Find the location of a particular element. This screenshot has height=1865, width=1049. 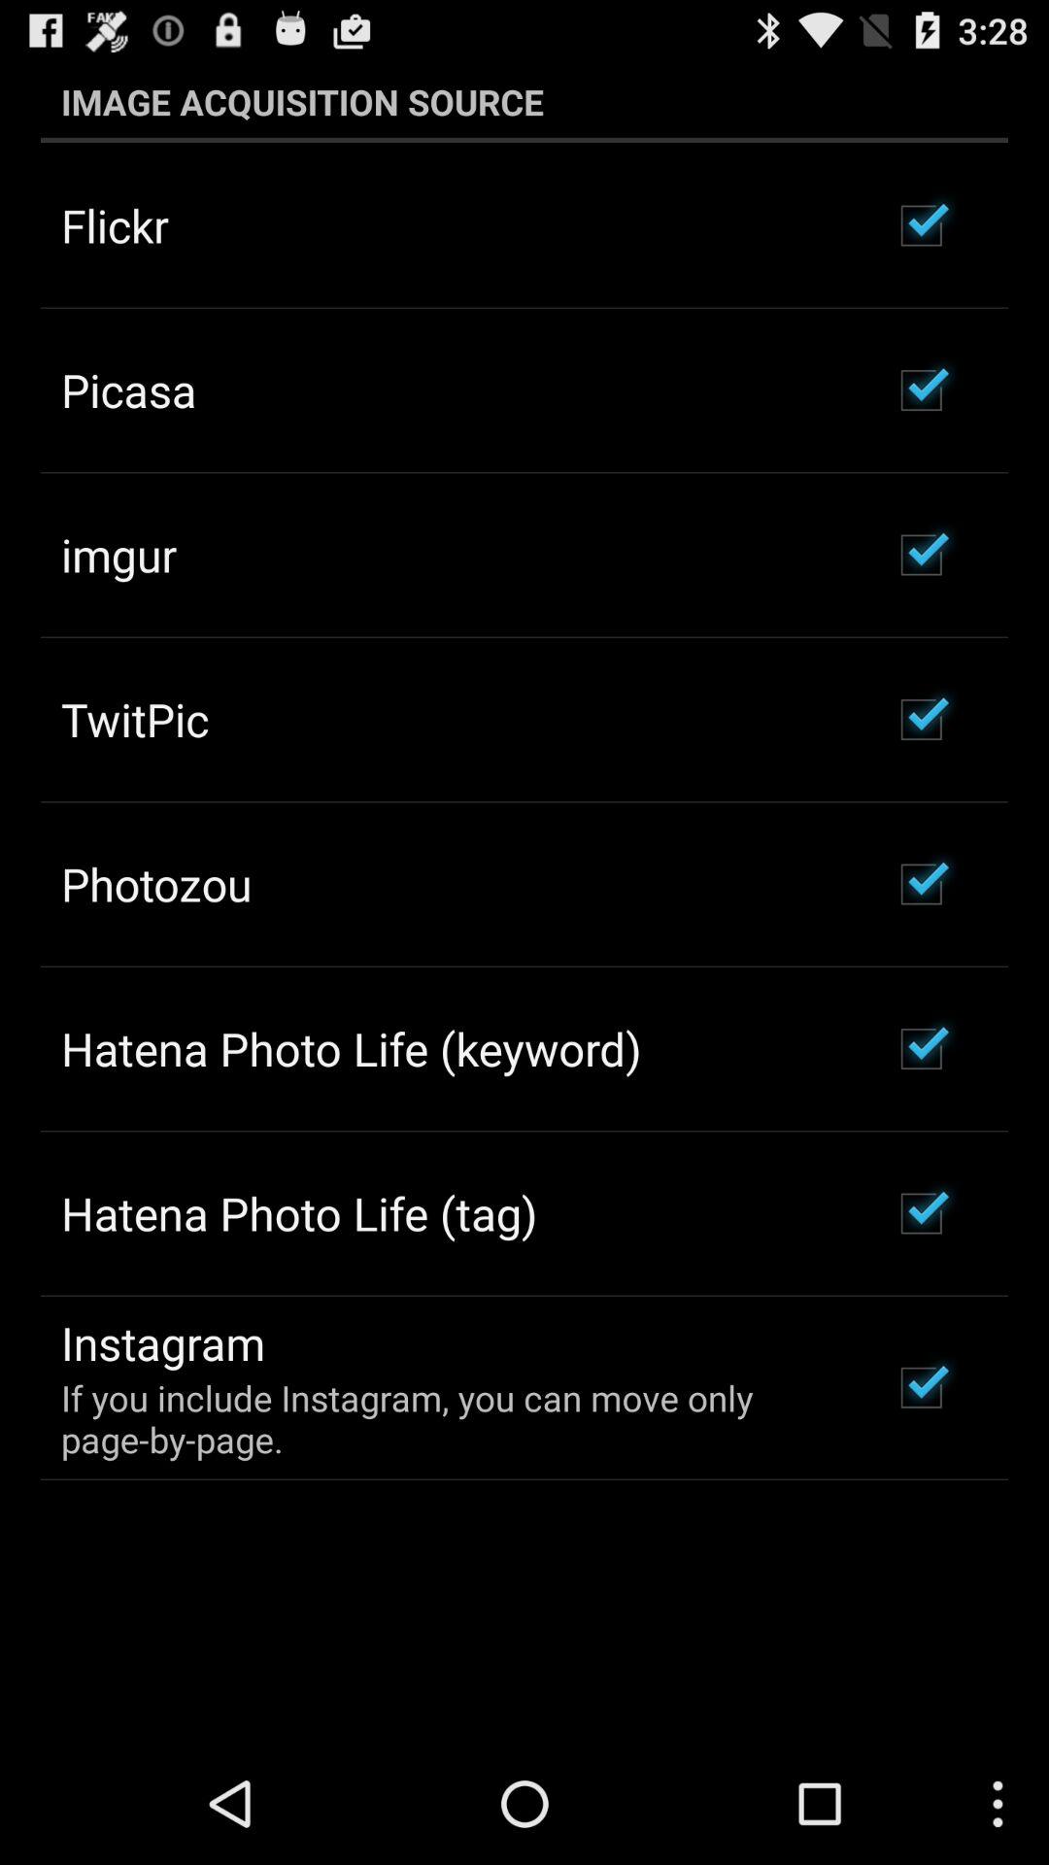

turn off the flickr icon is located at coordinates (115, 225).